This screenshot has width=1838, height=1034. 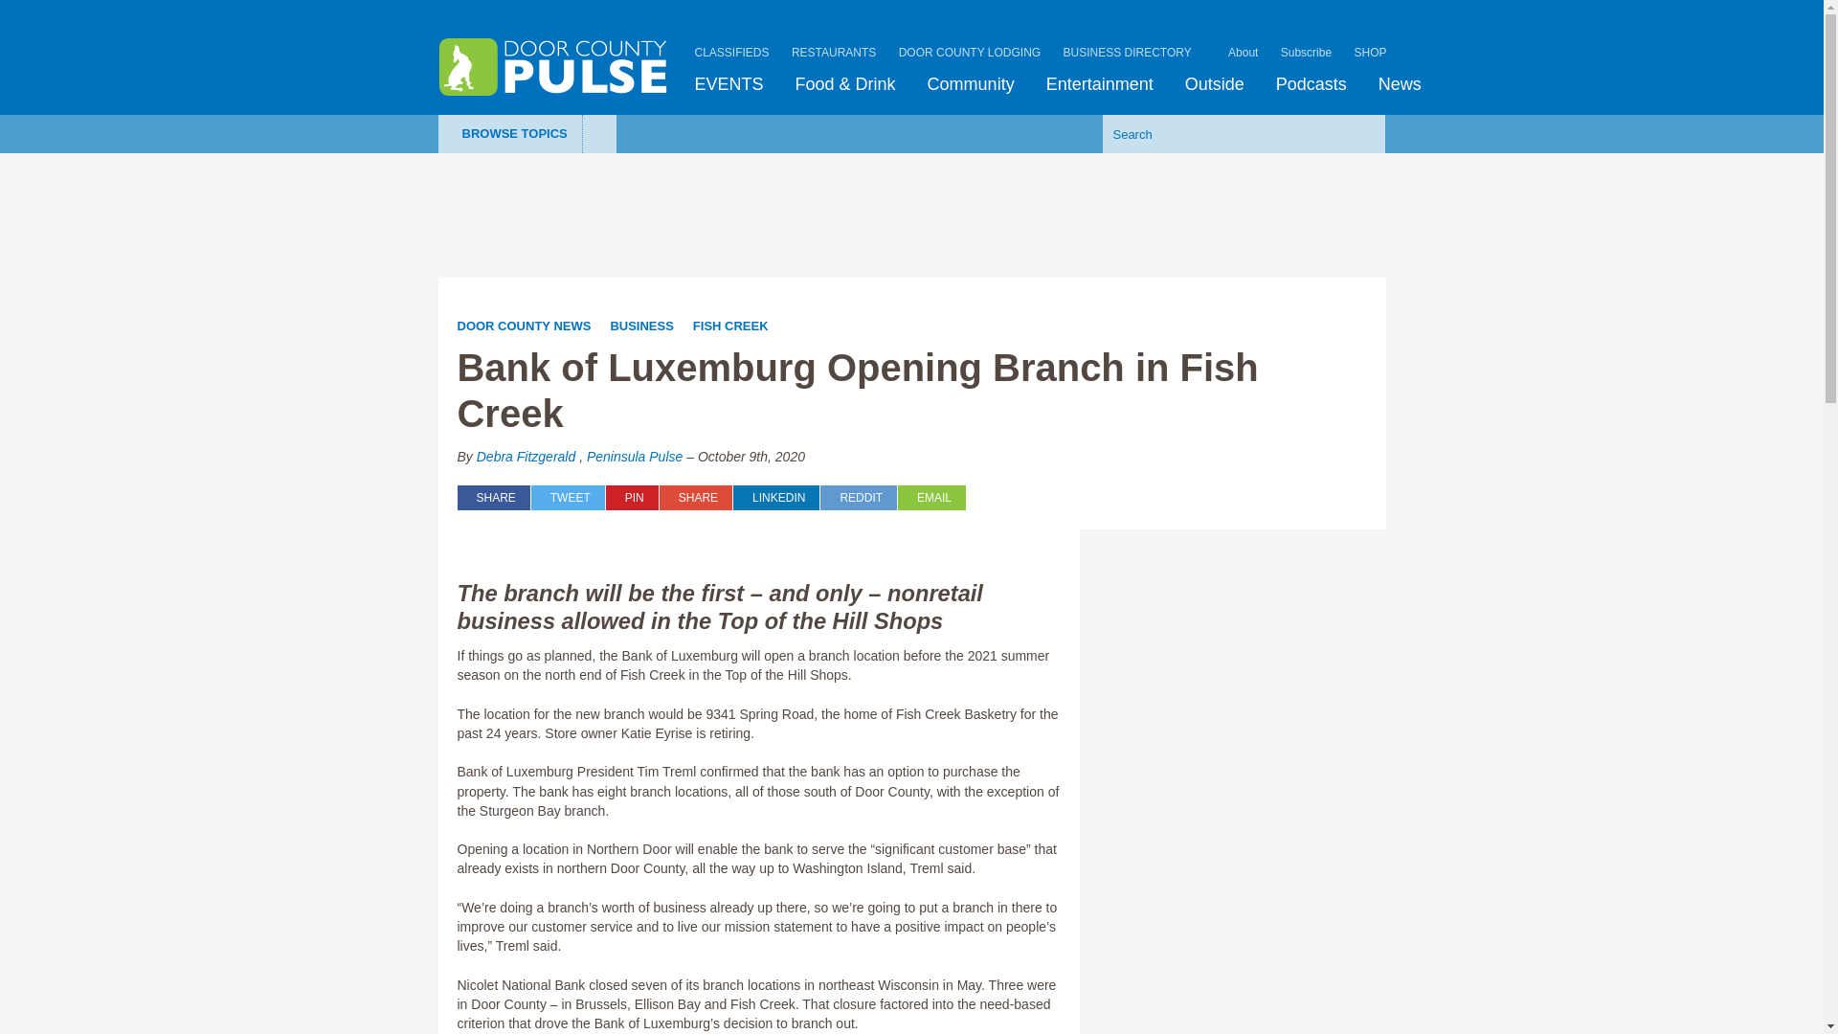 What do you see at coordinates (552, 67) in the screenshot?
I see `Door County Pulse` at bounding box center [552, 67].